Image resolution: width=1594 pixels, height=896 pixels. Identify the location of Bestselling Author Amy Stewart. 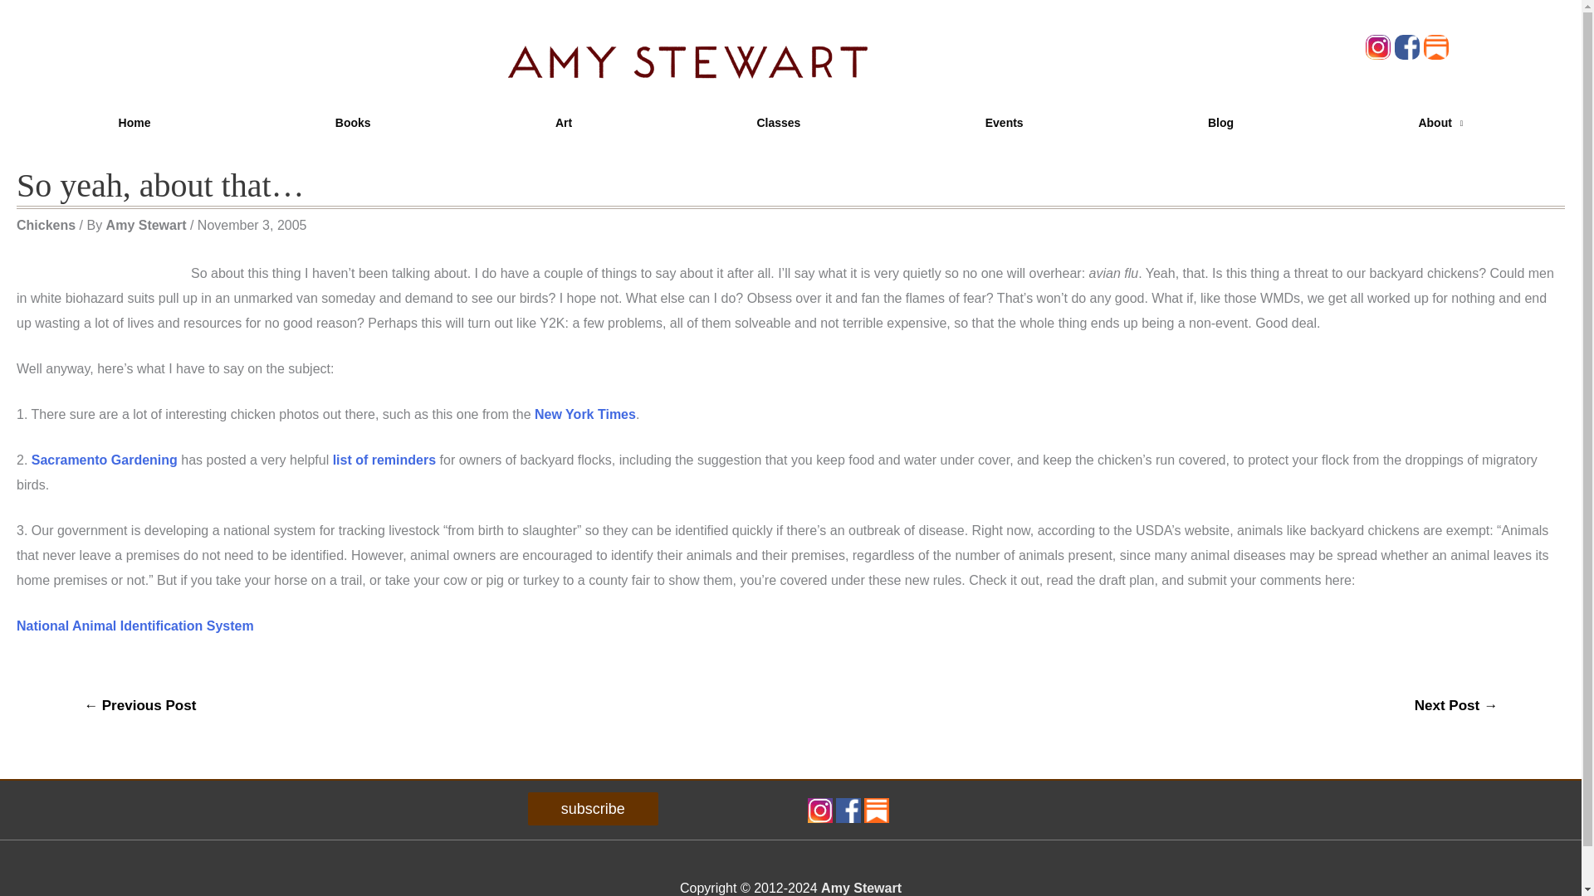
(861, 888).